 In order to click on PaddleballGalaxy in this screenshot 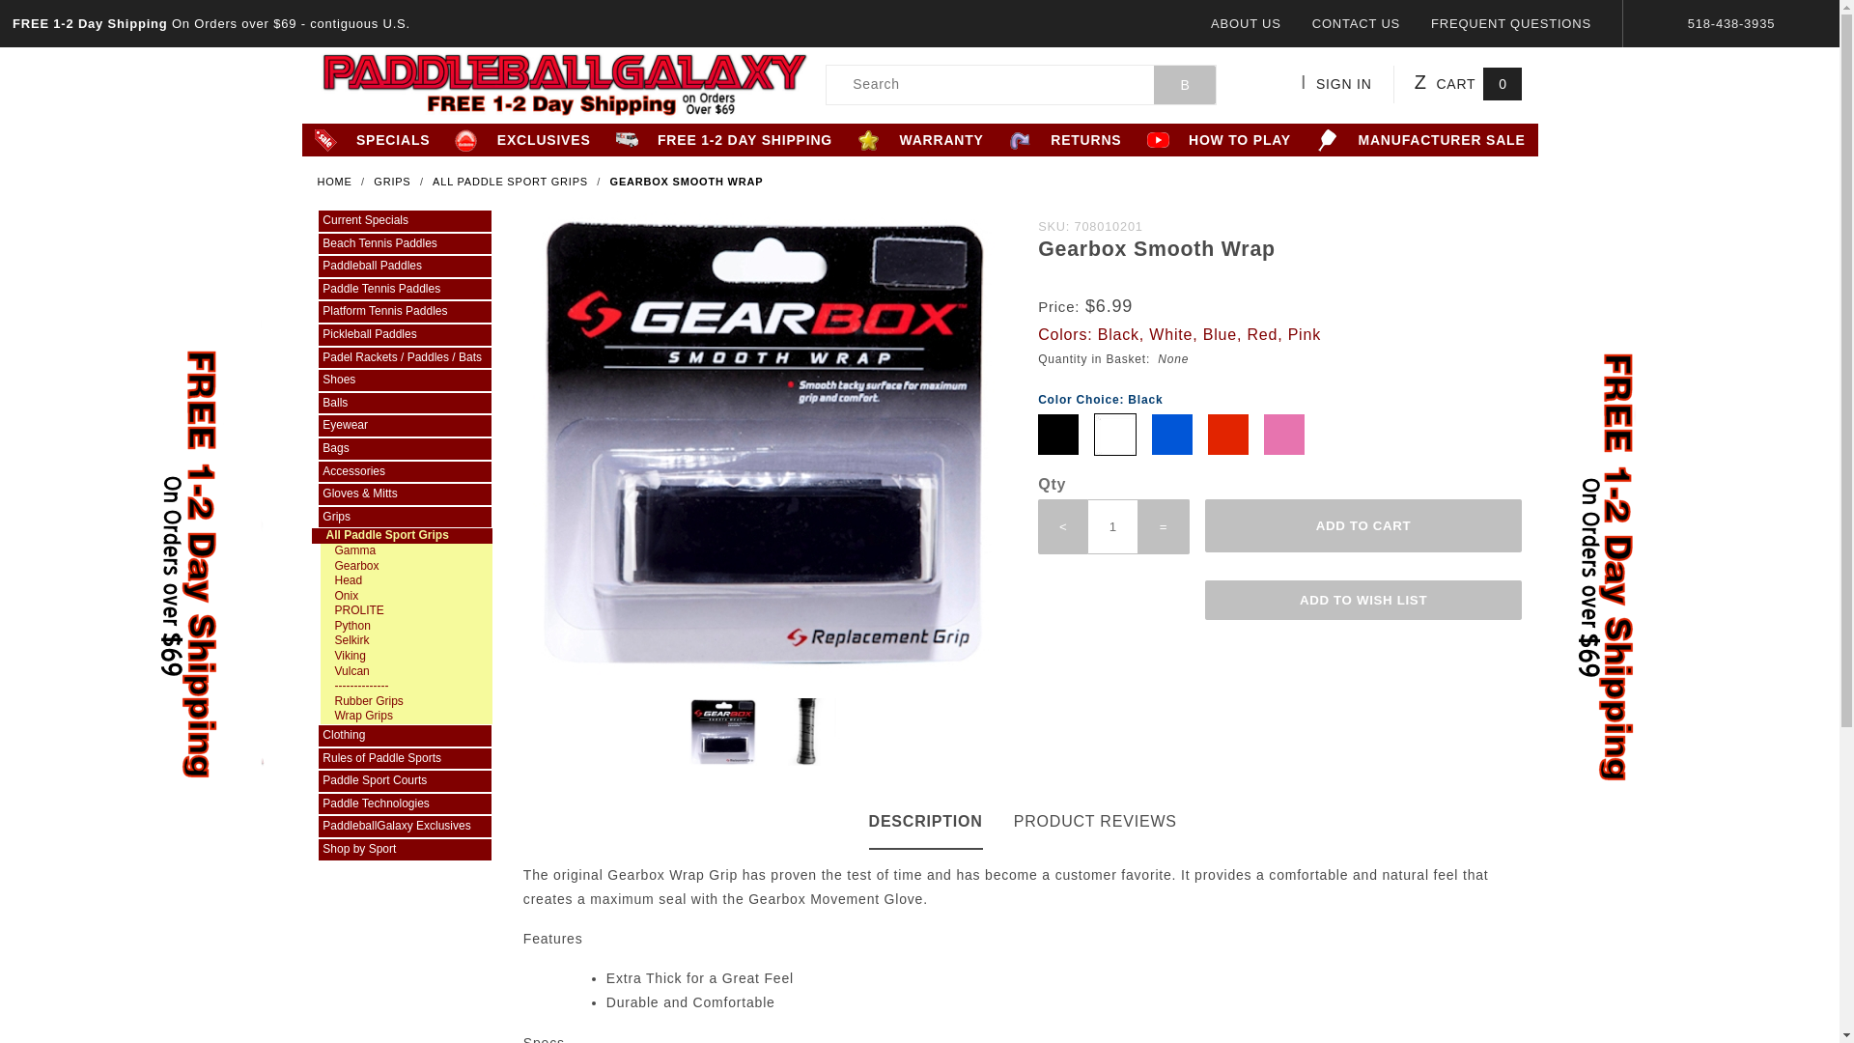, I will do `click(564, 82)`.